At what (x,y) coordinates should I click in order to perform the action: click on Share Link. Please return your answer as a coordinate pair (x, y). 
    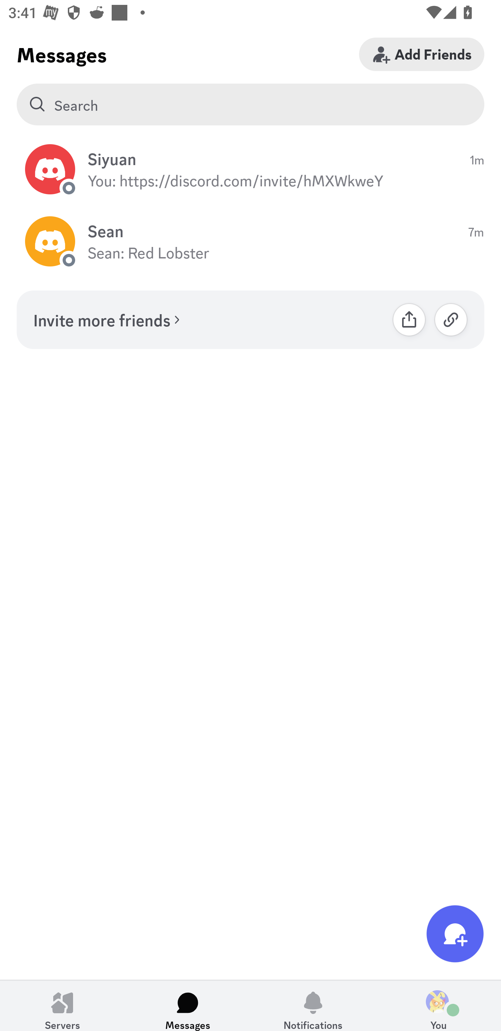
    Looking at the image, I should click on (409, 319).